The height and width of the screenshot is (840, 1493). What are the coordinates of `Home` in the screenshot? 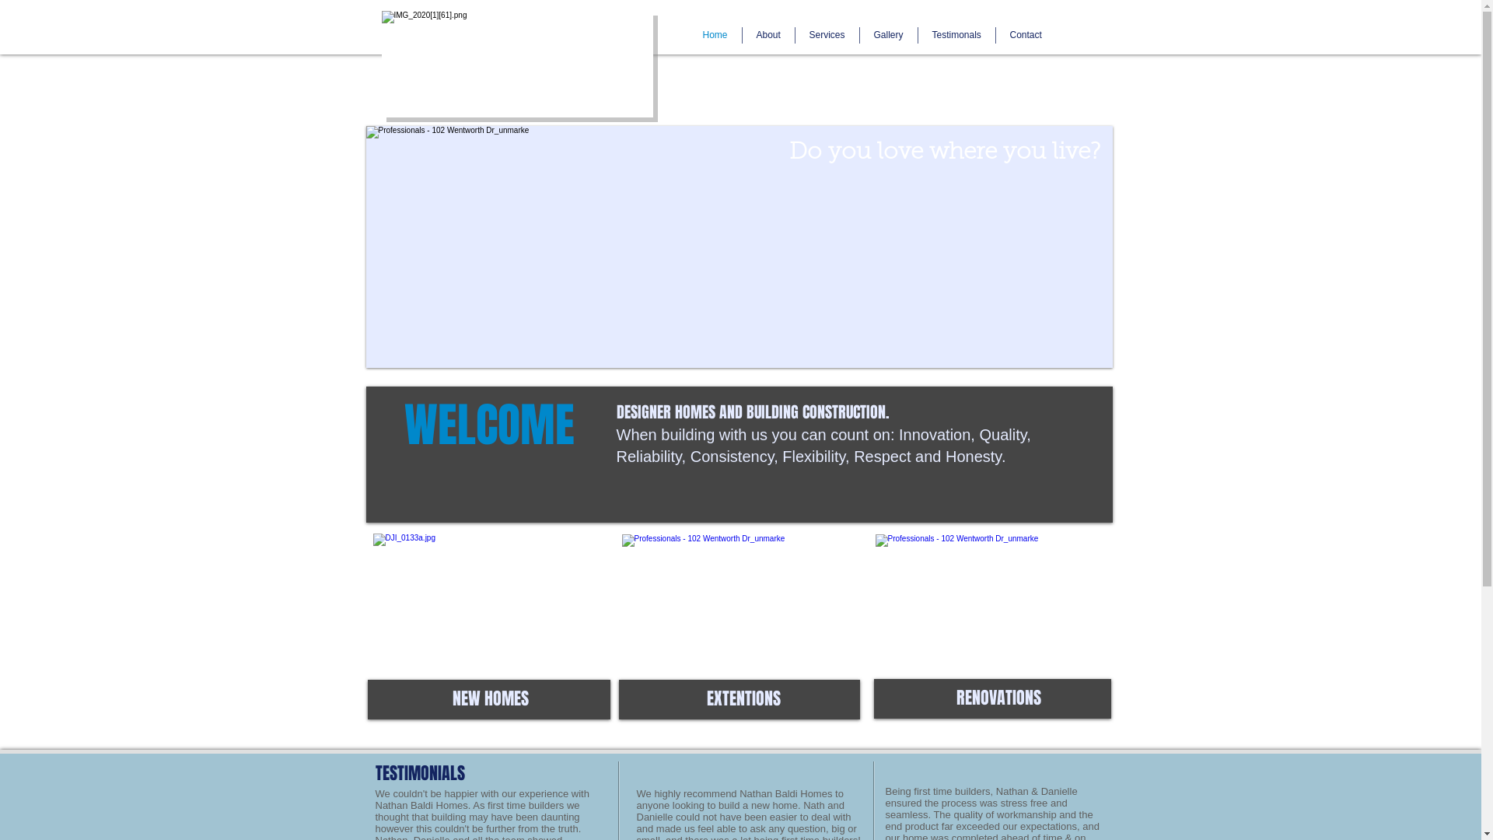 It's located at (715, 36).